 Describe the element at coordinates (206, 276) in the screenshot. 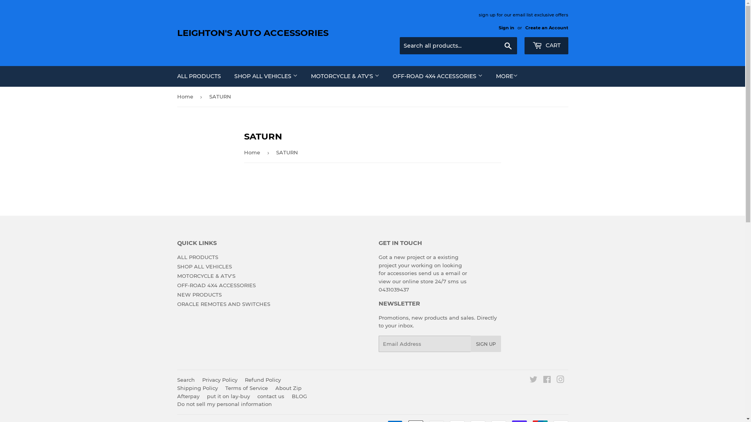

I see `MOTORCYCLE & ATV'S` at that location.